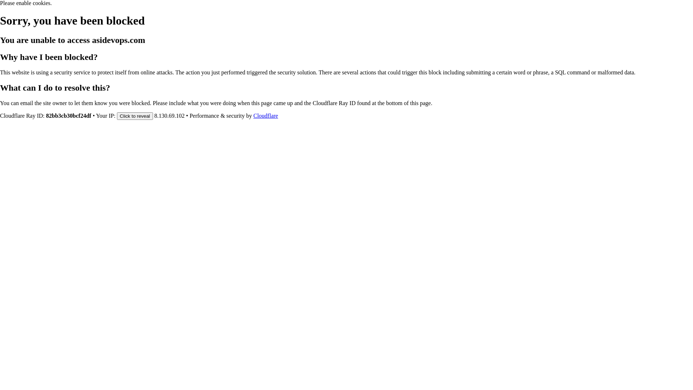 The image size is (693, 390). Describe the element at coordinates (135, 116) in the screenshot. I see `Click to reveal` at that location.